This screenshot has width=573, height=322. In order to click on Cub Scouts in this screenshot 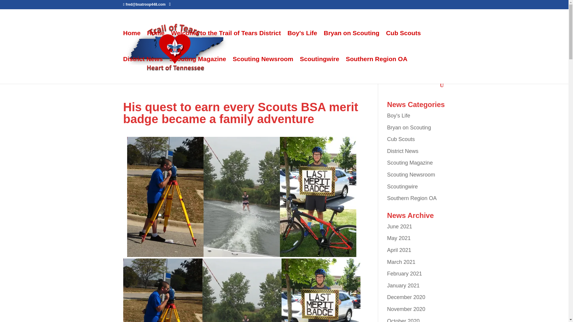, I will do `click(403, 44)`.